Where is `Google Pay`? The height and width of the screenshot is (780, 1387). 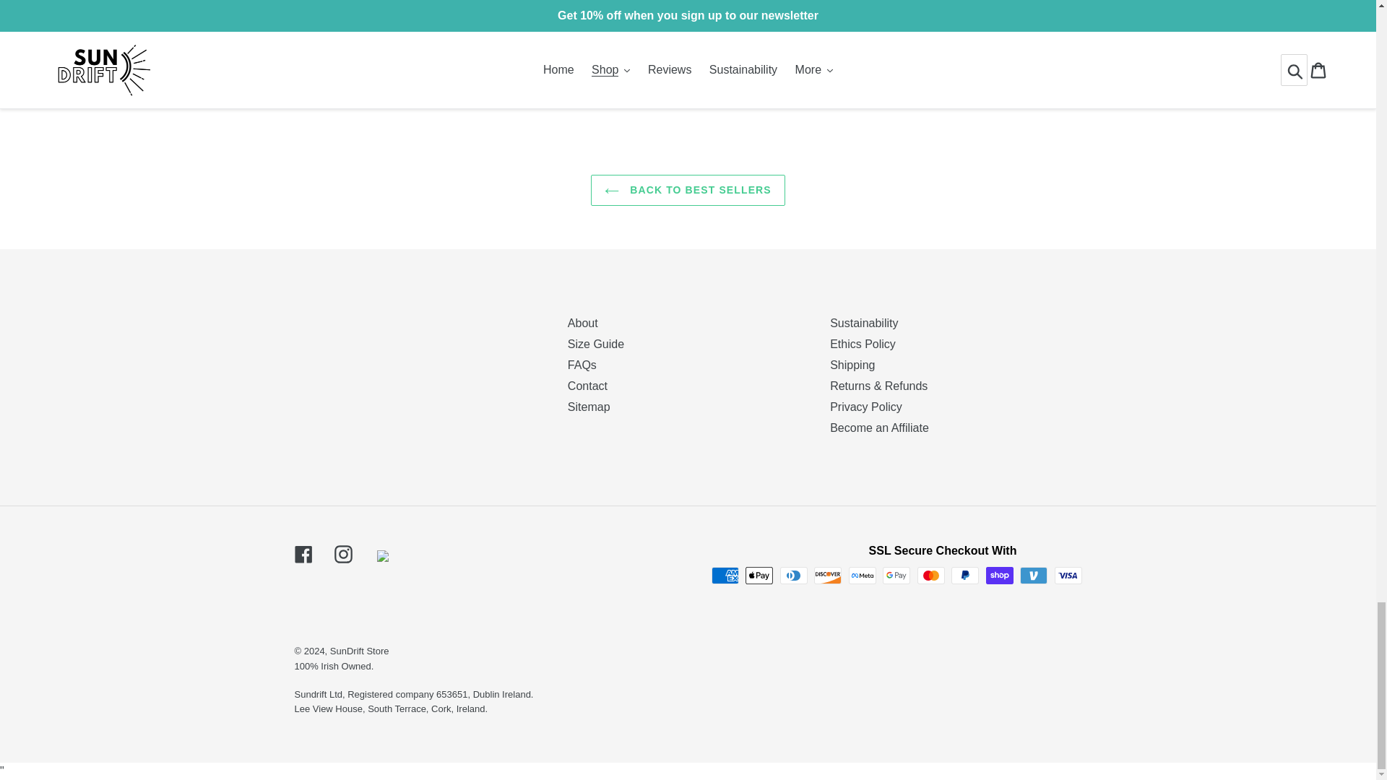 Google Pay is located at coordinates (896, 575).